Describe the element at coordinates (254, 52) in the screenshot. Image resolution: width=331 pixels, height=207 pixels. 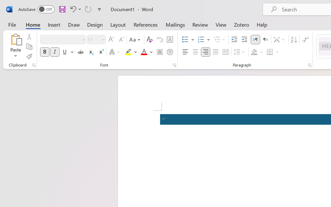
I see `Shading No Color` at that location.